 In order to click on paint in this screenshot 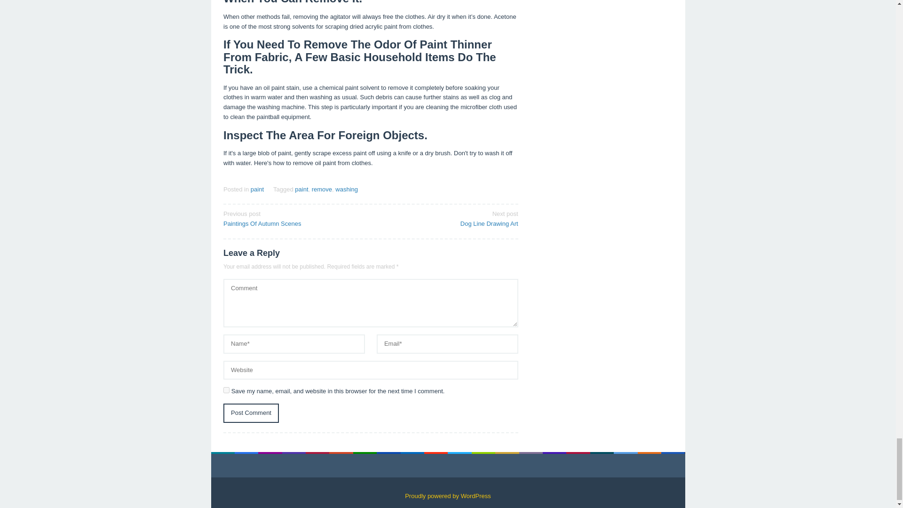, I will do `click(257, 189)`.